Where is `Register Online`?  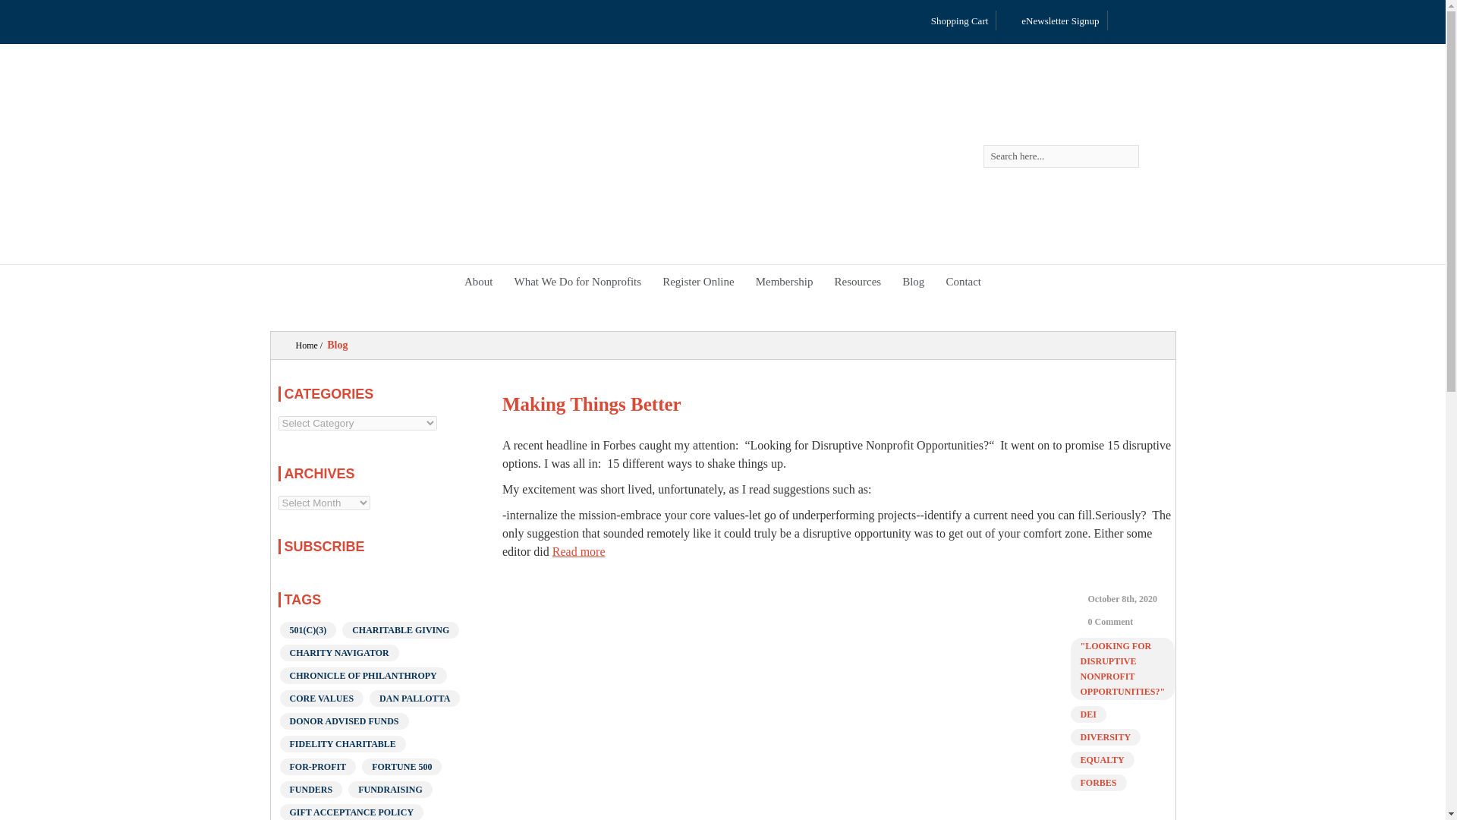 Register Online is located at coordinates (698, 282).